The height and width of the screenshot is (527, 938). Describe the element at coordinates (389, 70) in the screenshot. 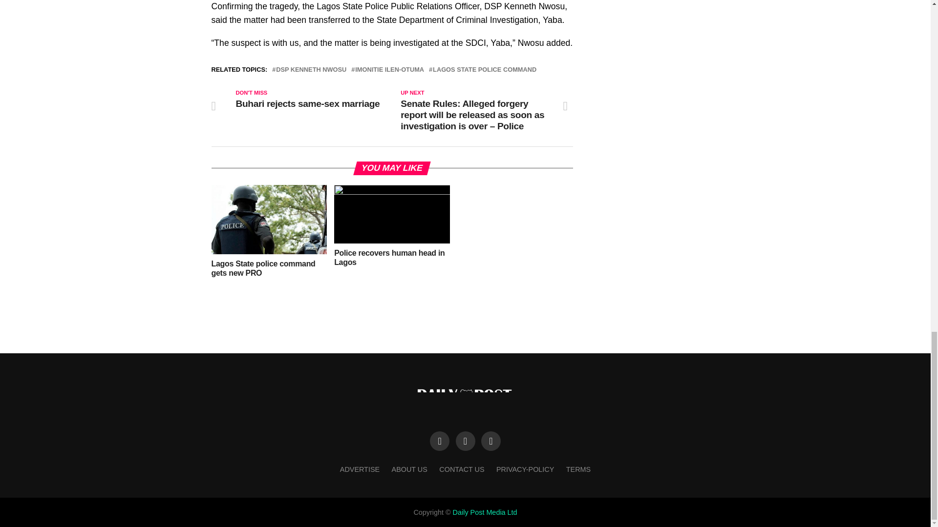

I see `IMONITIE ILEN-OTUMA` at that location.